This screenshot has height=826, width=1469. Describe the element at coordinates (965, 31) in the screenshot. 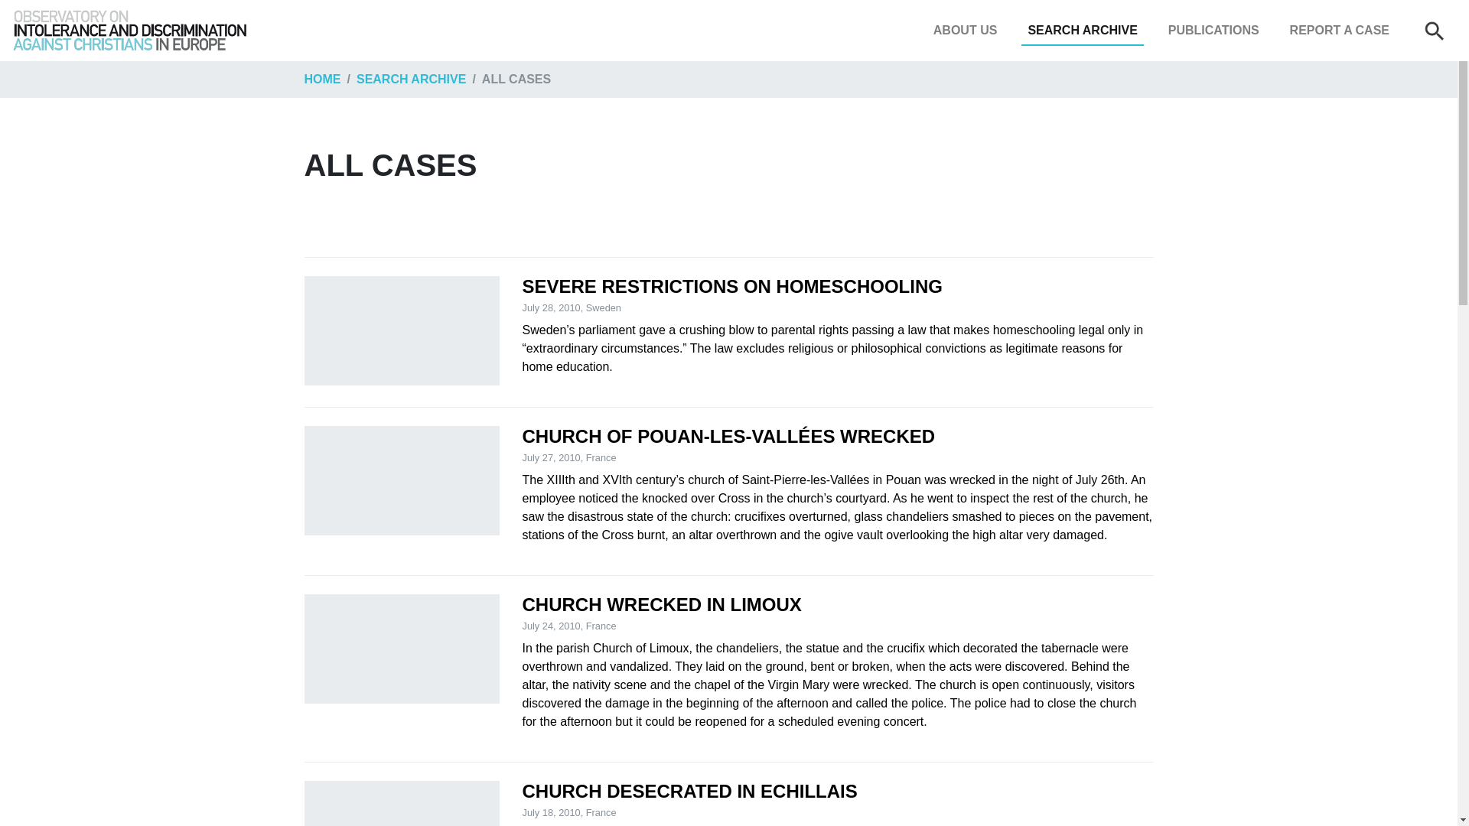

I see `ABOUT US` at that location.